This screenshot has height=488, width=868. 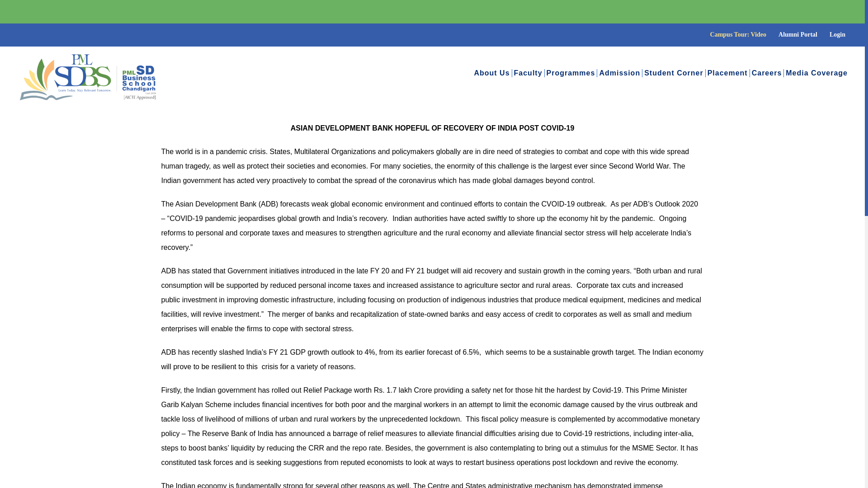 What do you see at coordinates (619, 73) in the screenshot?
I see `Admission` at bounding box center [619, 73].